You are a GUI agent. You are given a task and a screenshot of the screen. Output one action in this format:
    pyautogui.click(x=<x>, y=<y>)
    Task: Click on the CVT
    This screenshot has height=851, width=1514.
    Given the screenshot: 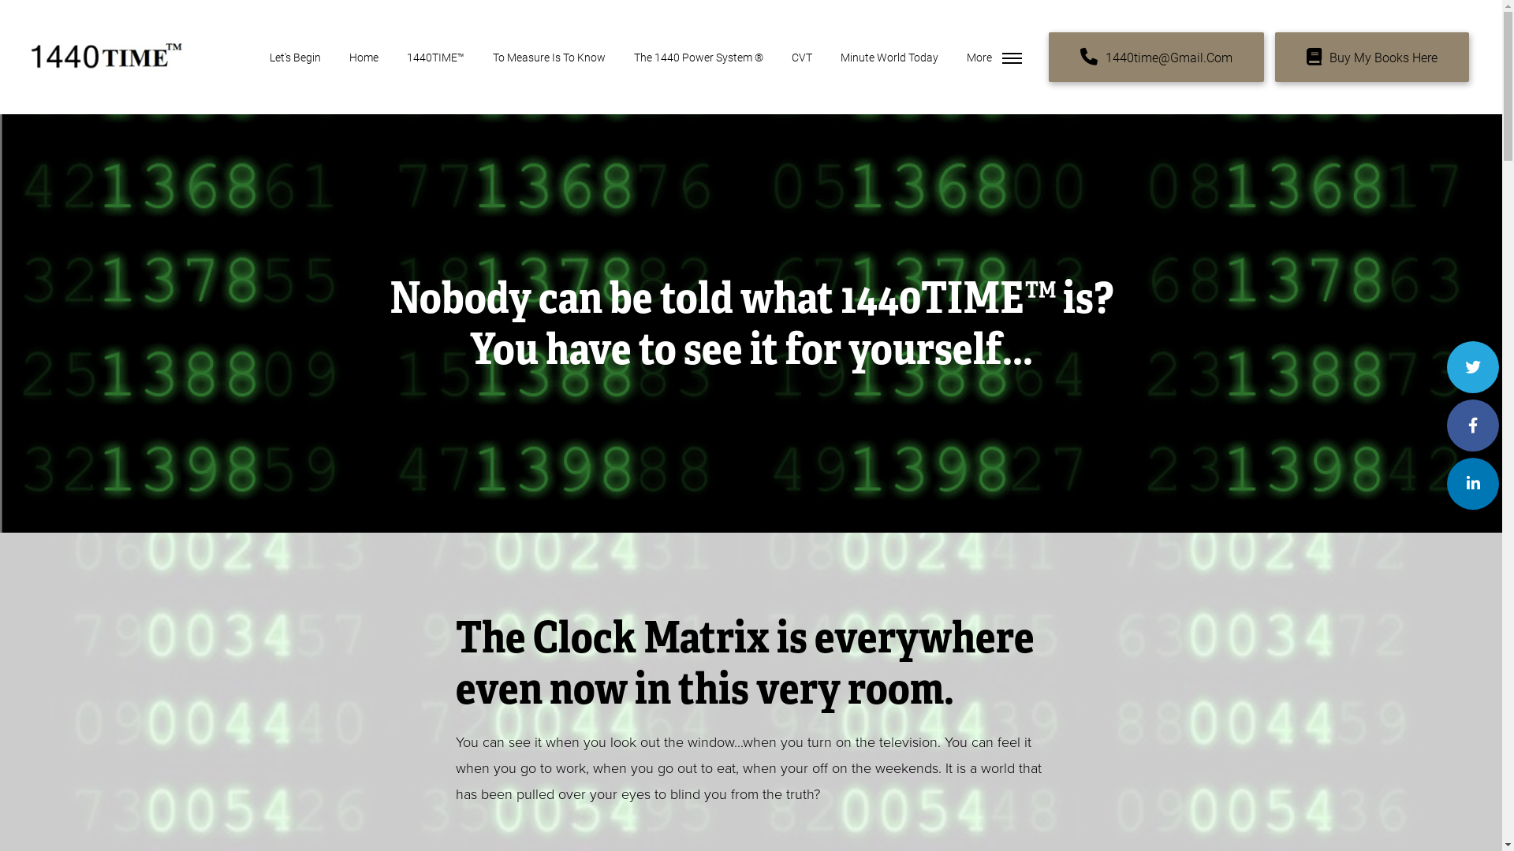 What is the action you would take?
    pyautogui.click(x=802, y=57)
    